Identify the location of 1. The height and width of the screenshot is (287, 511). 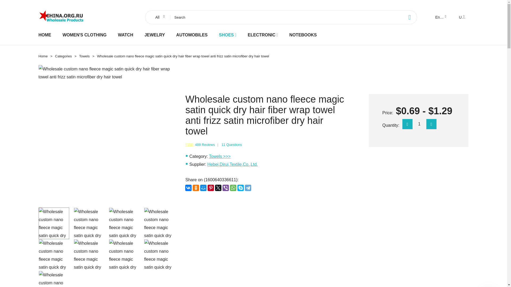
(419, 124).